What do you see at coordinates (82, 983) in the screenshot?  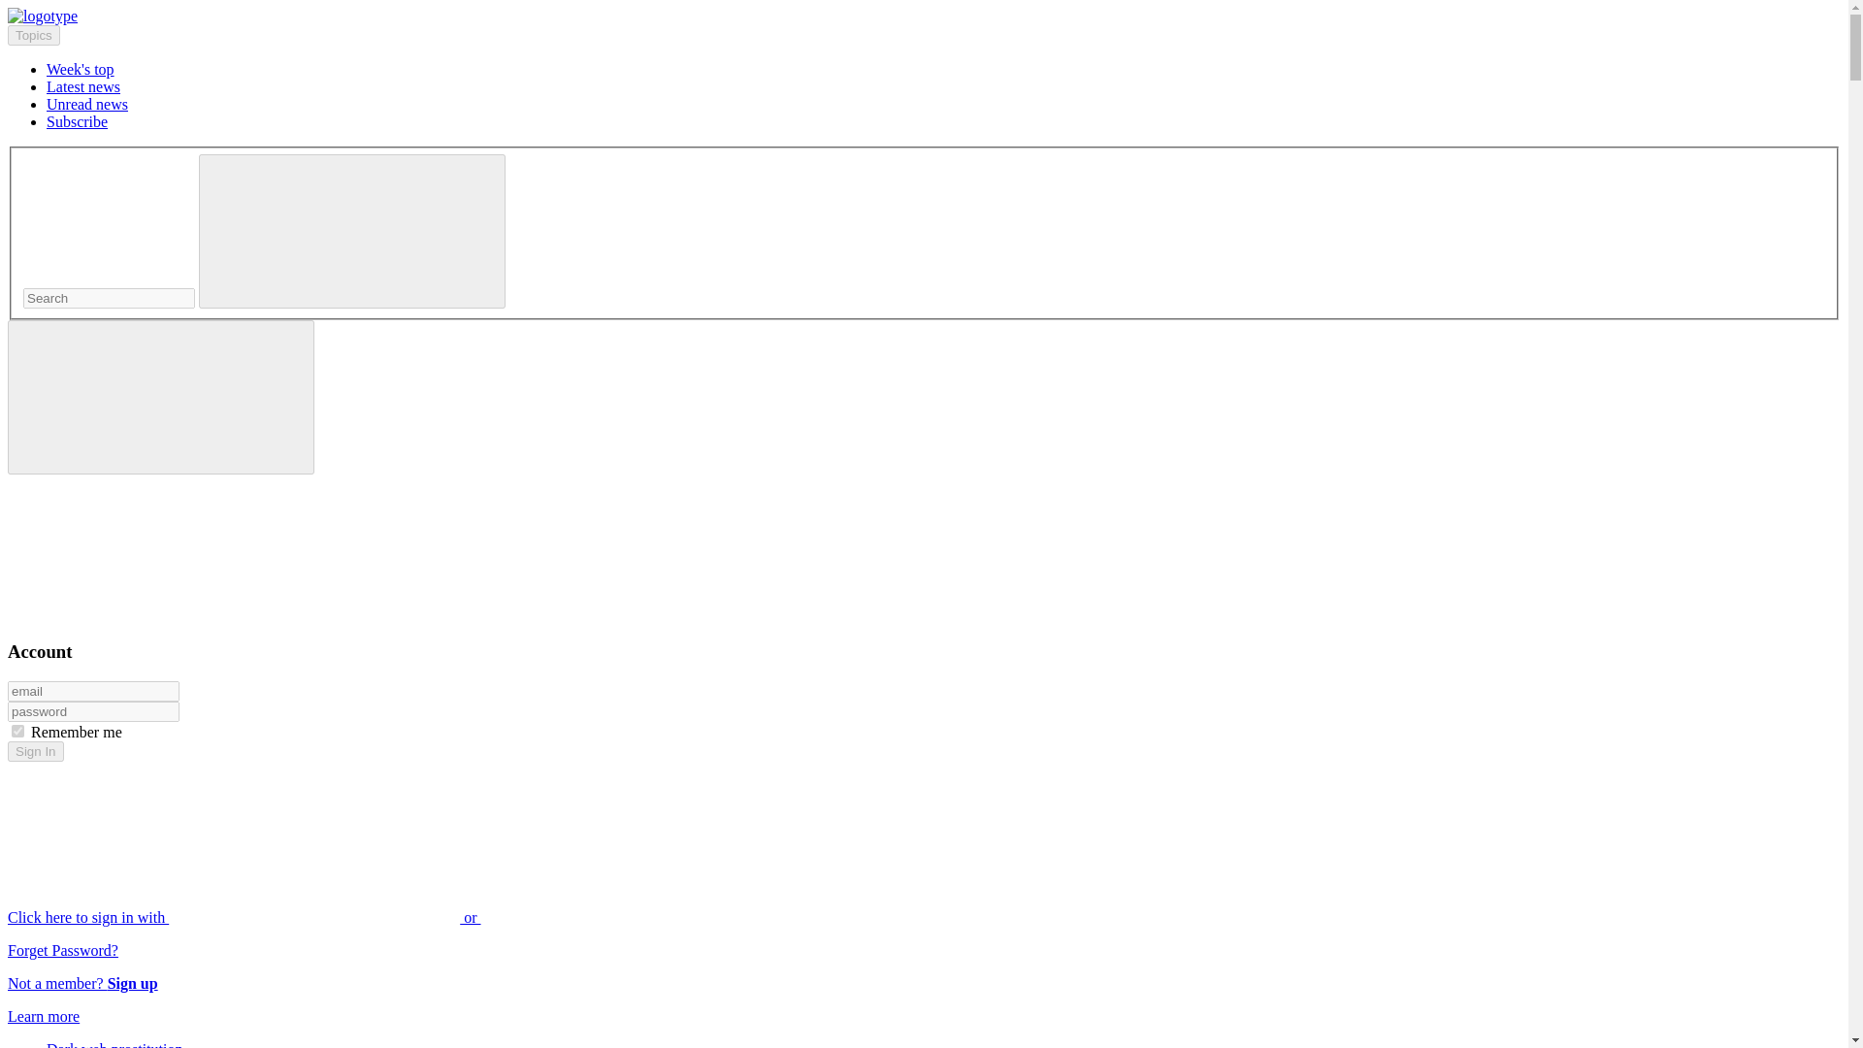 I see `Not a member? Sign up` at bounding box center [82, 983].